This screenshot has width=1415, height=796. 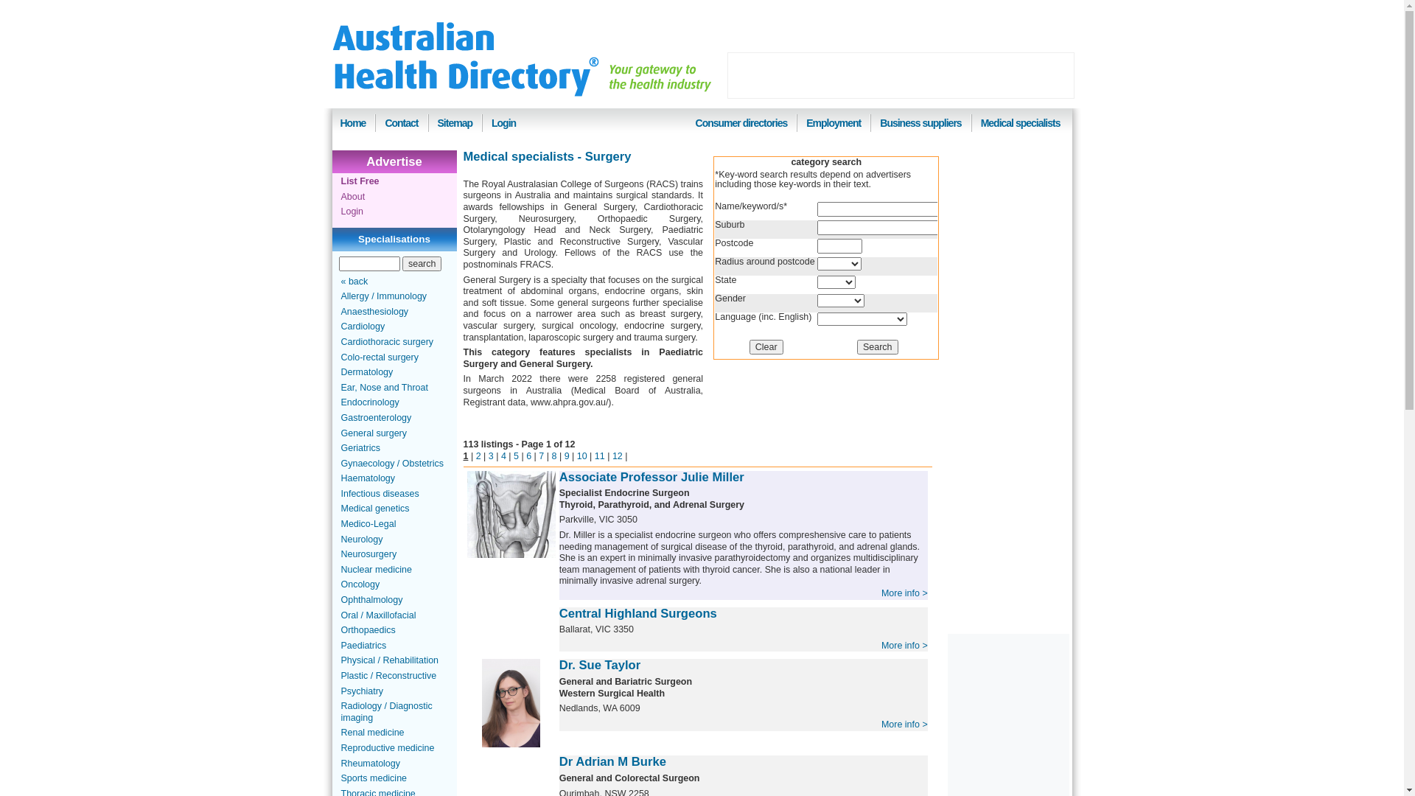 I want to click on Colo-rectal surgery, so click(x=379, y=357).